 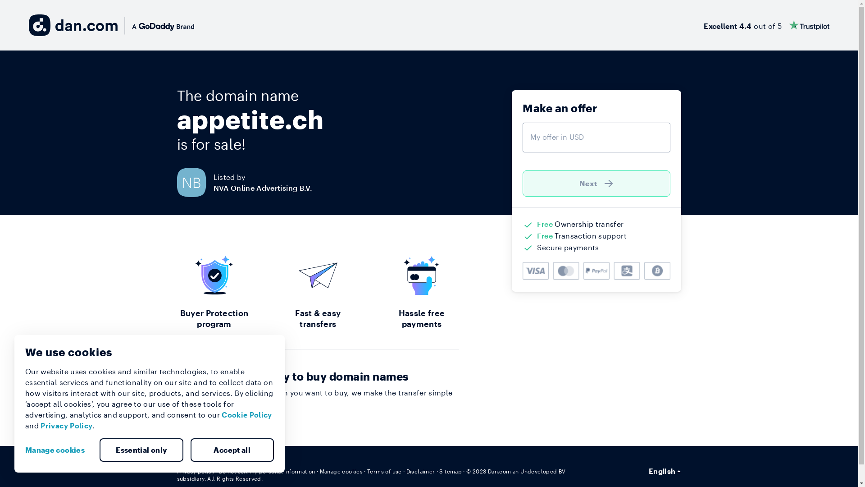 What do you see at coordinates (385, 471) in the screenshot?
I see `Terms of use` at bounding box center [385, 471].